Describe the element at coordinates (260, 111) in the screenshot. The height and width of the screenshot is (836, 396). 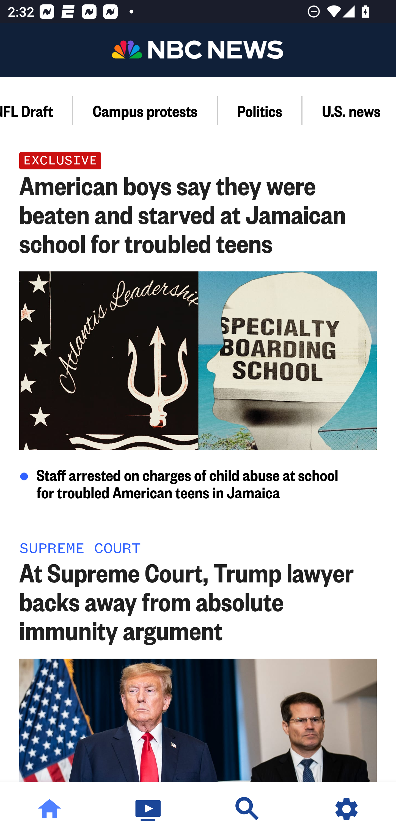
I see `Politics Section,Politics` at that location.